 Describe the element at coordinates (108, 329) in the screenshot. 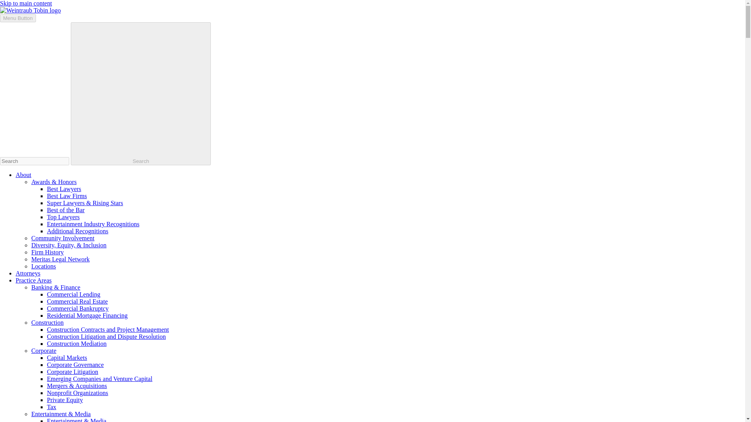

I see `Construction Contracts and Project Management` at that location.